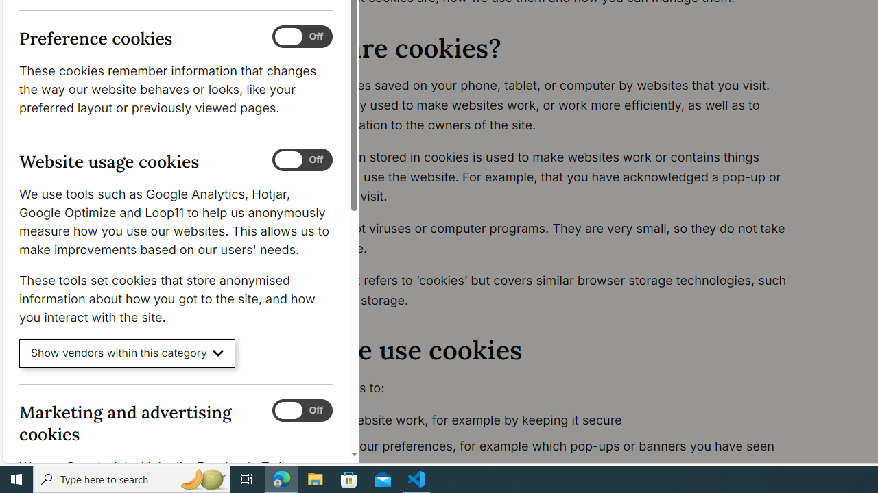 The image size is (878, 493). I want to click on Marketing and advertising cookies, so click(302, 410).